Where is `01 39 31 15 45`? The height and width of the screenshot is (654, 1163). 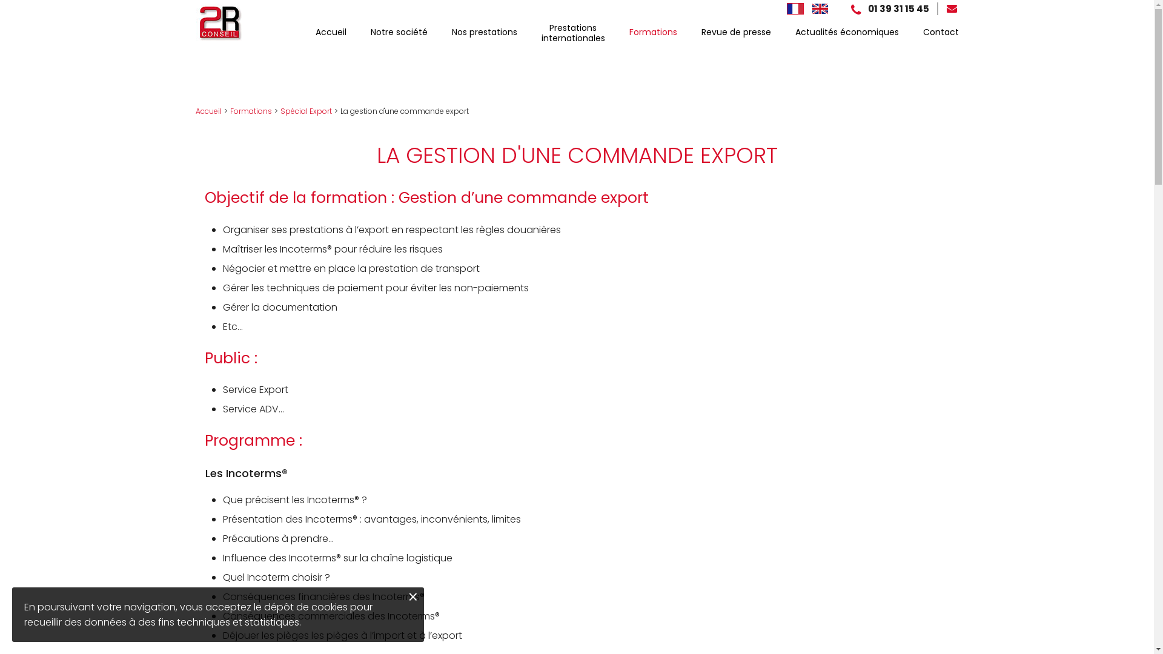 01 39 31 15 45 is located at coordinates (889, 8).